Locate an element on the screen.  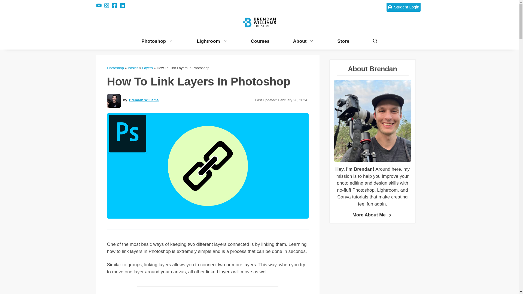
Lightroom is located at coordinates (212, 41).